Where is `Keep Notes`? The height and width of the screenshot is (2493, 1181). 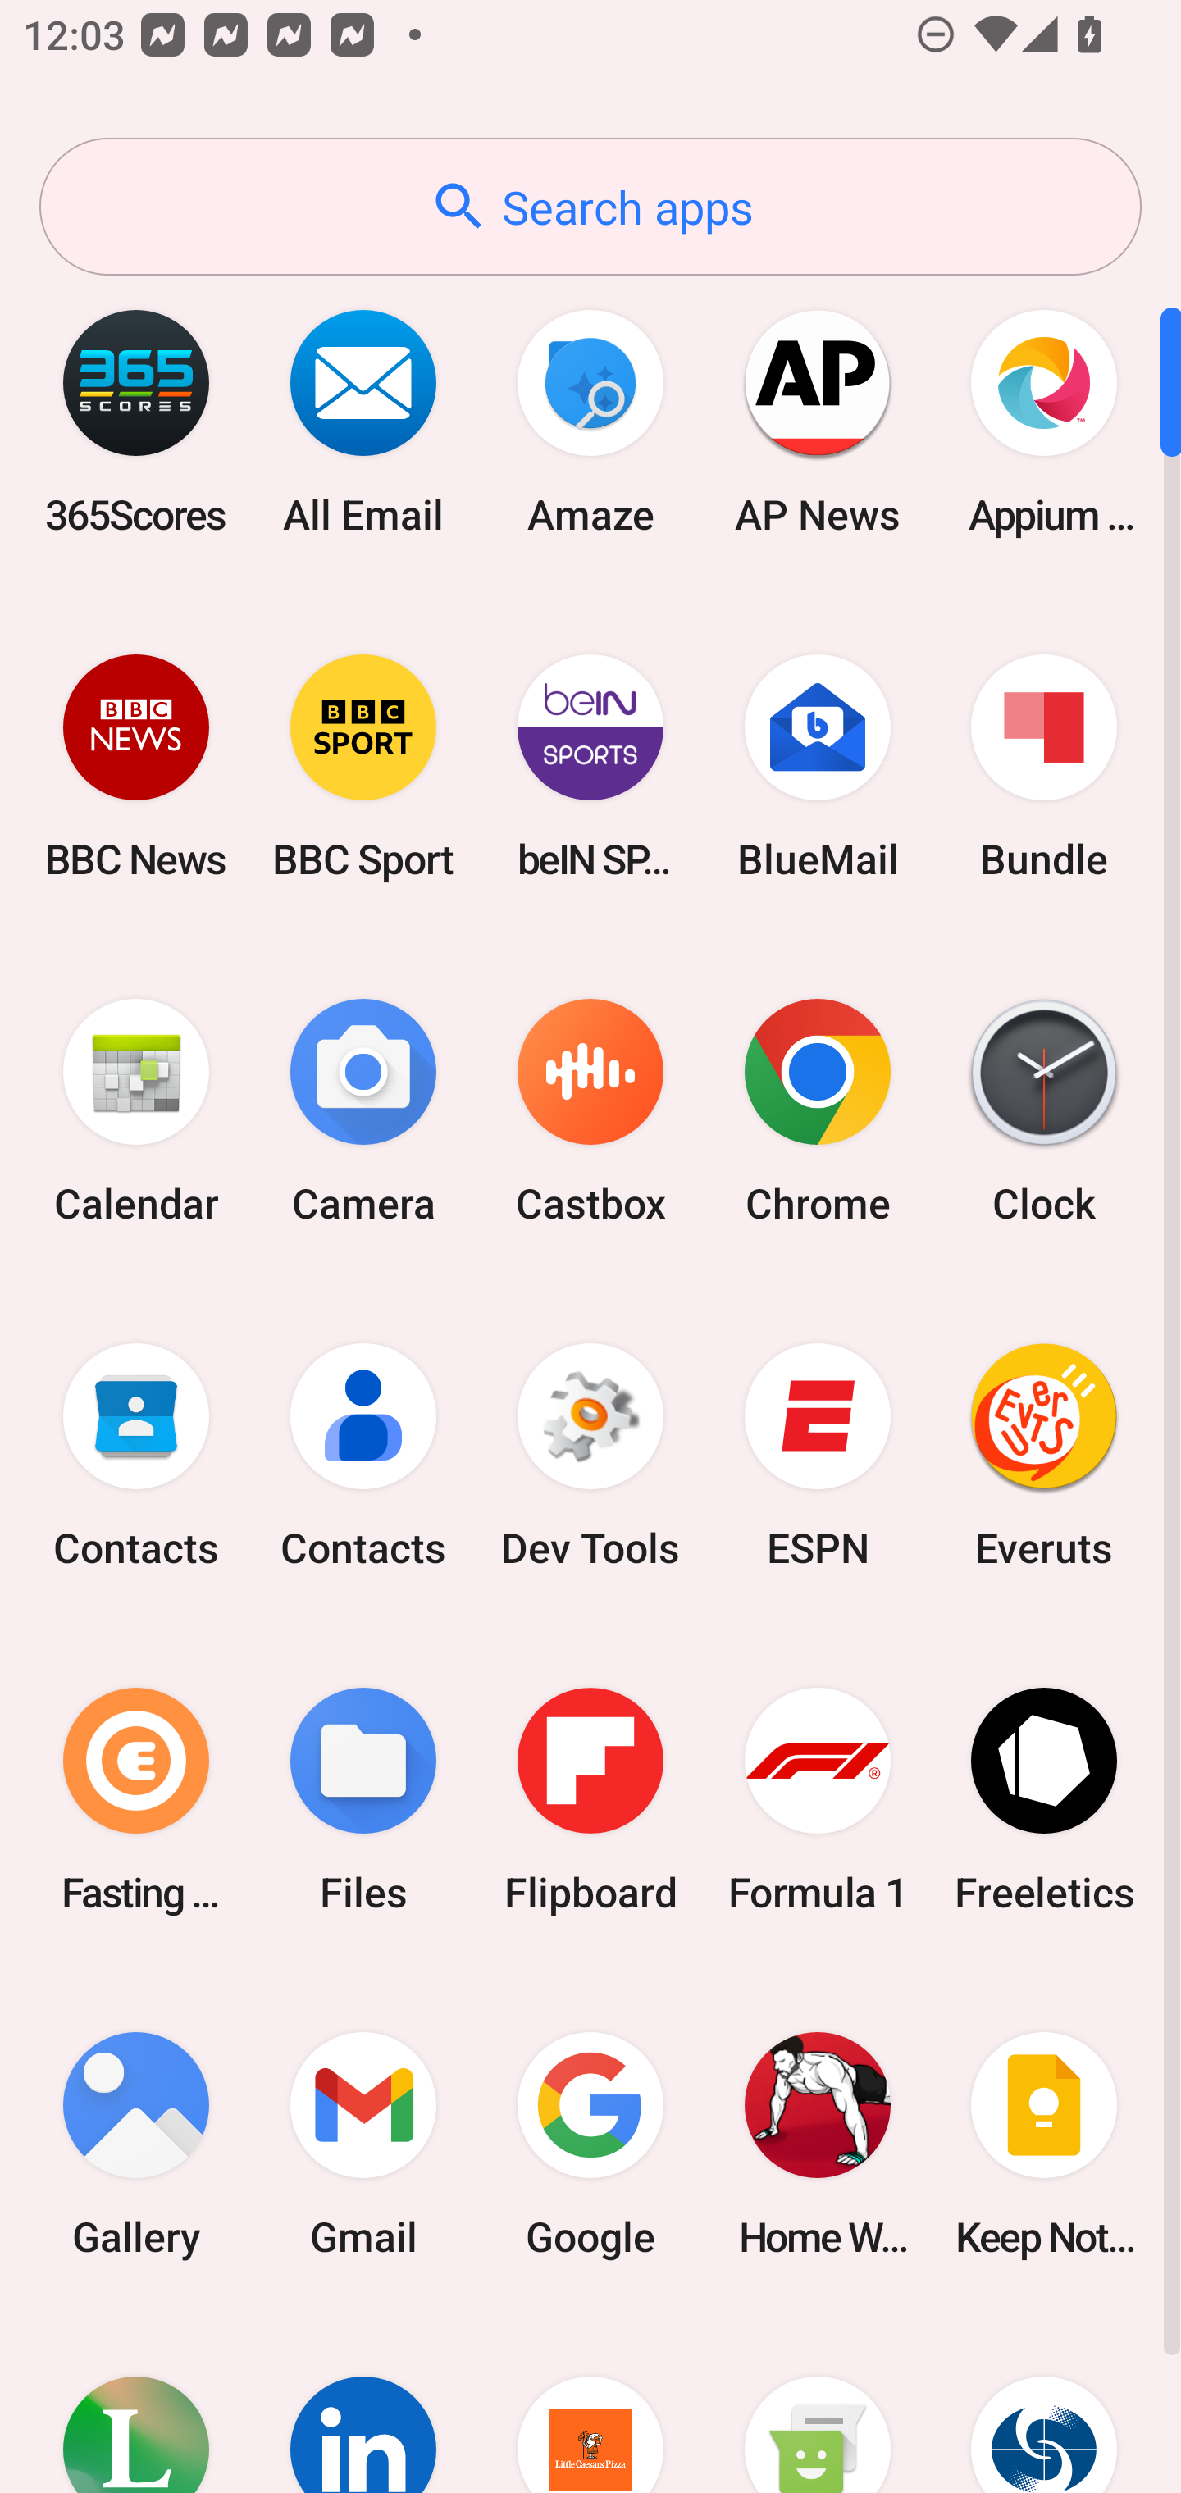
Keep Notes is located at coordinates (1044, 2144).